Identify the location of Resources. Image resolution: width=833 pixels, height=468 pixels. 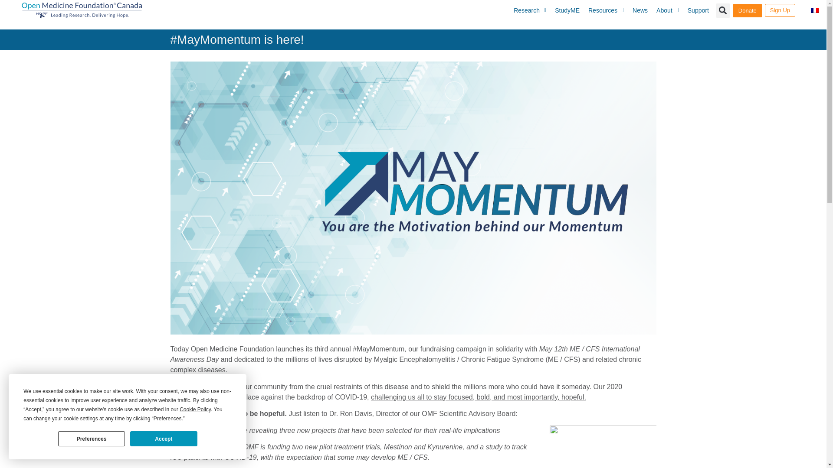
(606, 10).